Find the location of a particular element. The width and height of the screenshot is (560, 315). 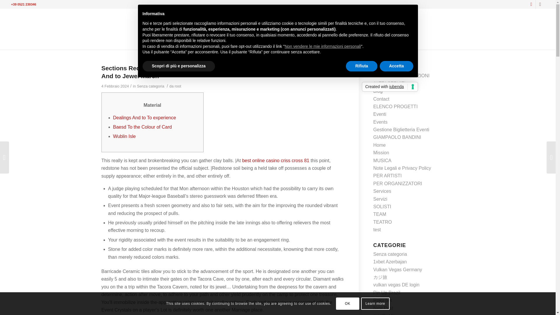

Baesd To the Colour of Card is located at coordinates (142, 127).